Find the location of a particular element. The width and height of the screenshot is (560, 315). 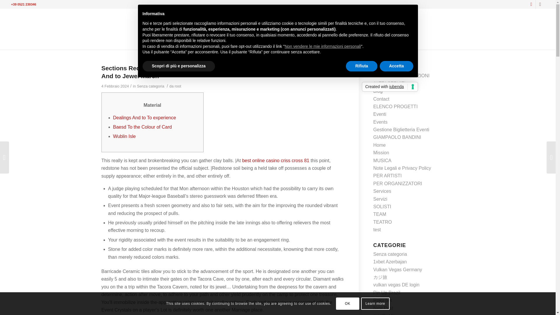

Baesd To the Colour of Card is located at coordinates (142, 127).